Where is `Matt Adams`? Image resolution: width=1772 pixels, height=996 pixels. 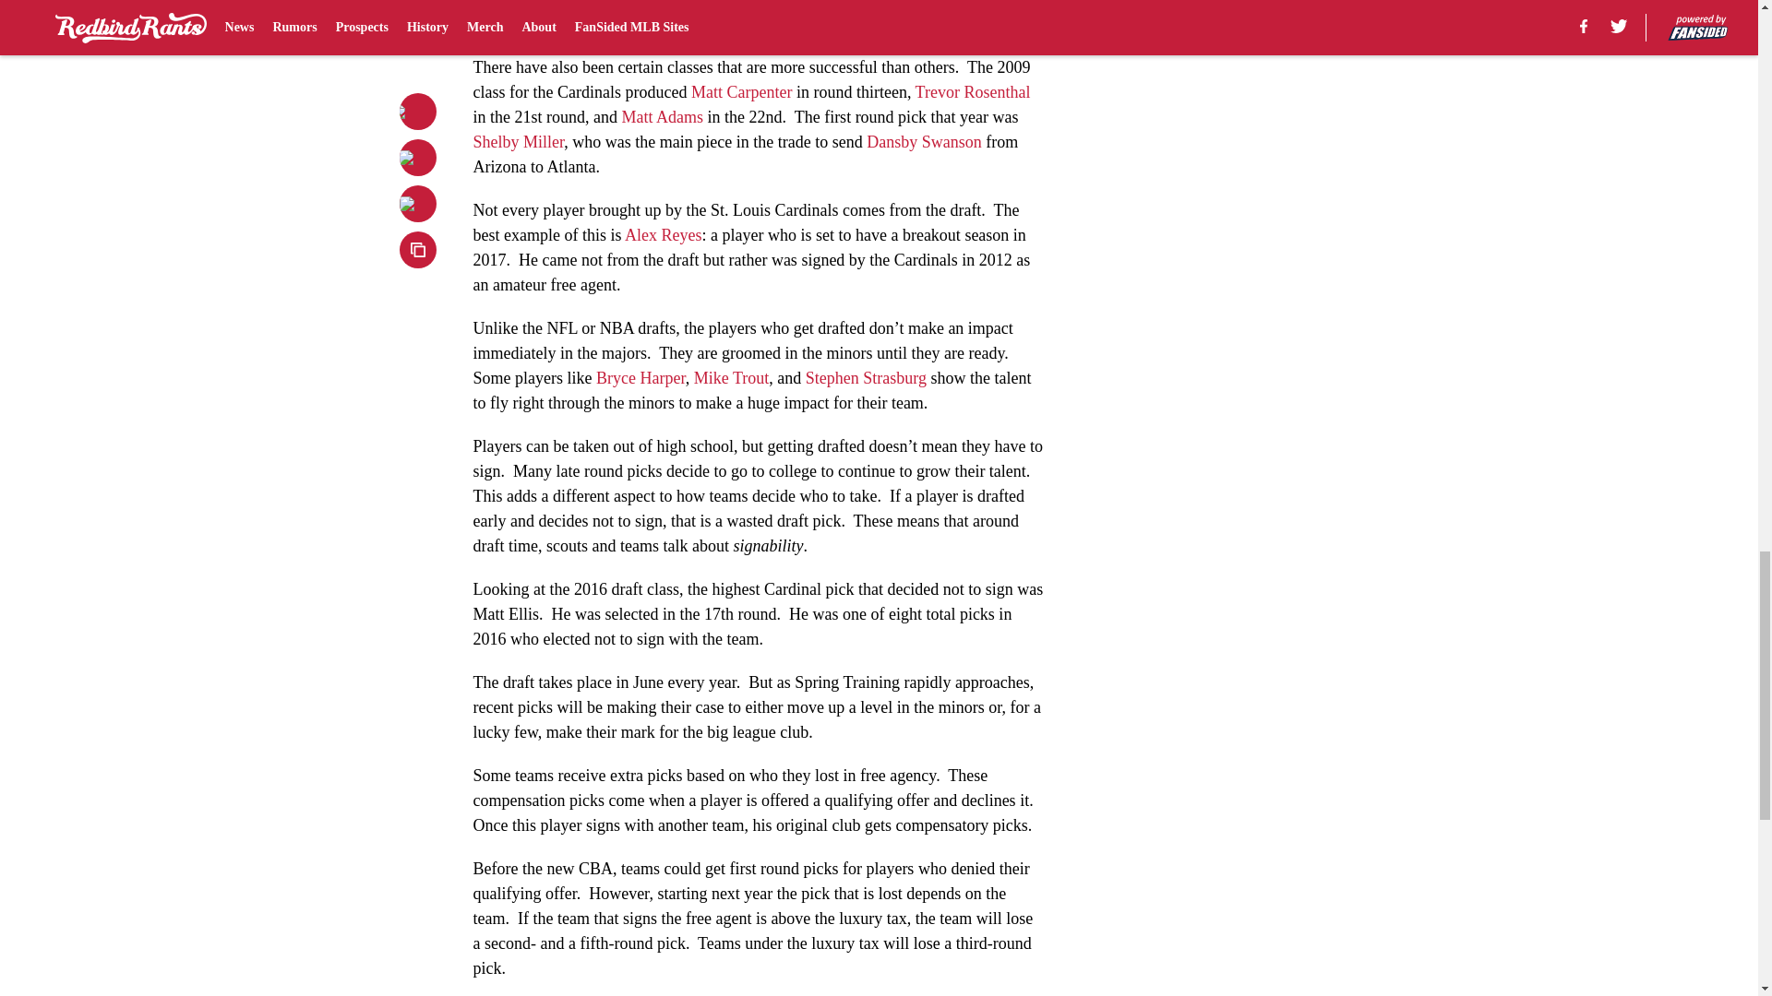 Matt Adams is located at coordinates (663, 116).